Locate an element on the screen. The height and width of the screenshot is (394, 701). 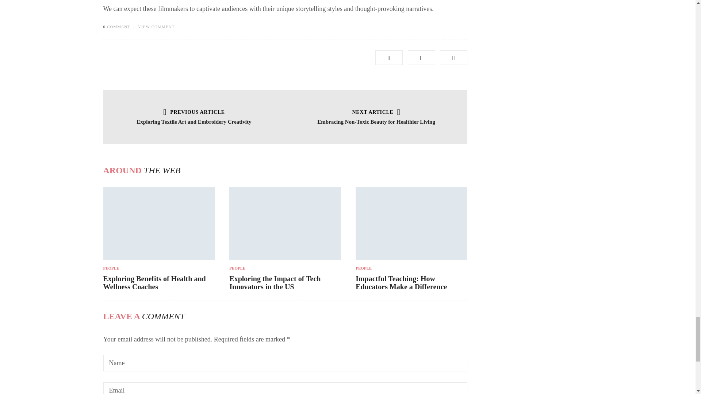
NEXT ARTICLE is located at coordinates (376, 112).